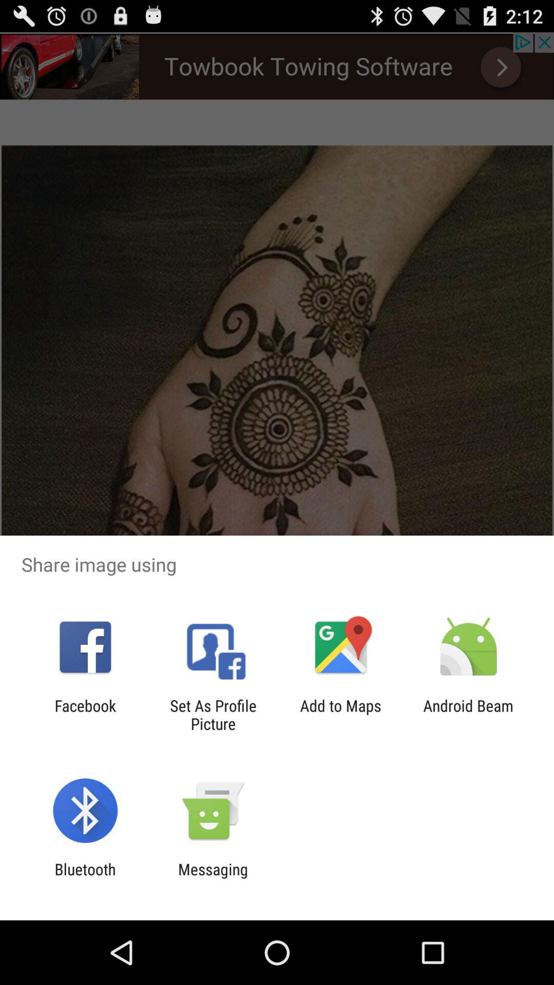 This screenshot has height=985, width=554. Describe the element at coordinates (341, 715) in the screenshot. I see `scroll until the add to maps app` at that location.